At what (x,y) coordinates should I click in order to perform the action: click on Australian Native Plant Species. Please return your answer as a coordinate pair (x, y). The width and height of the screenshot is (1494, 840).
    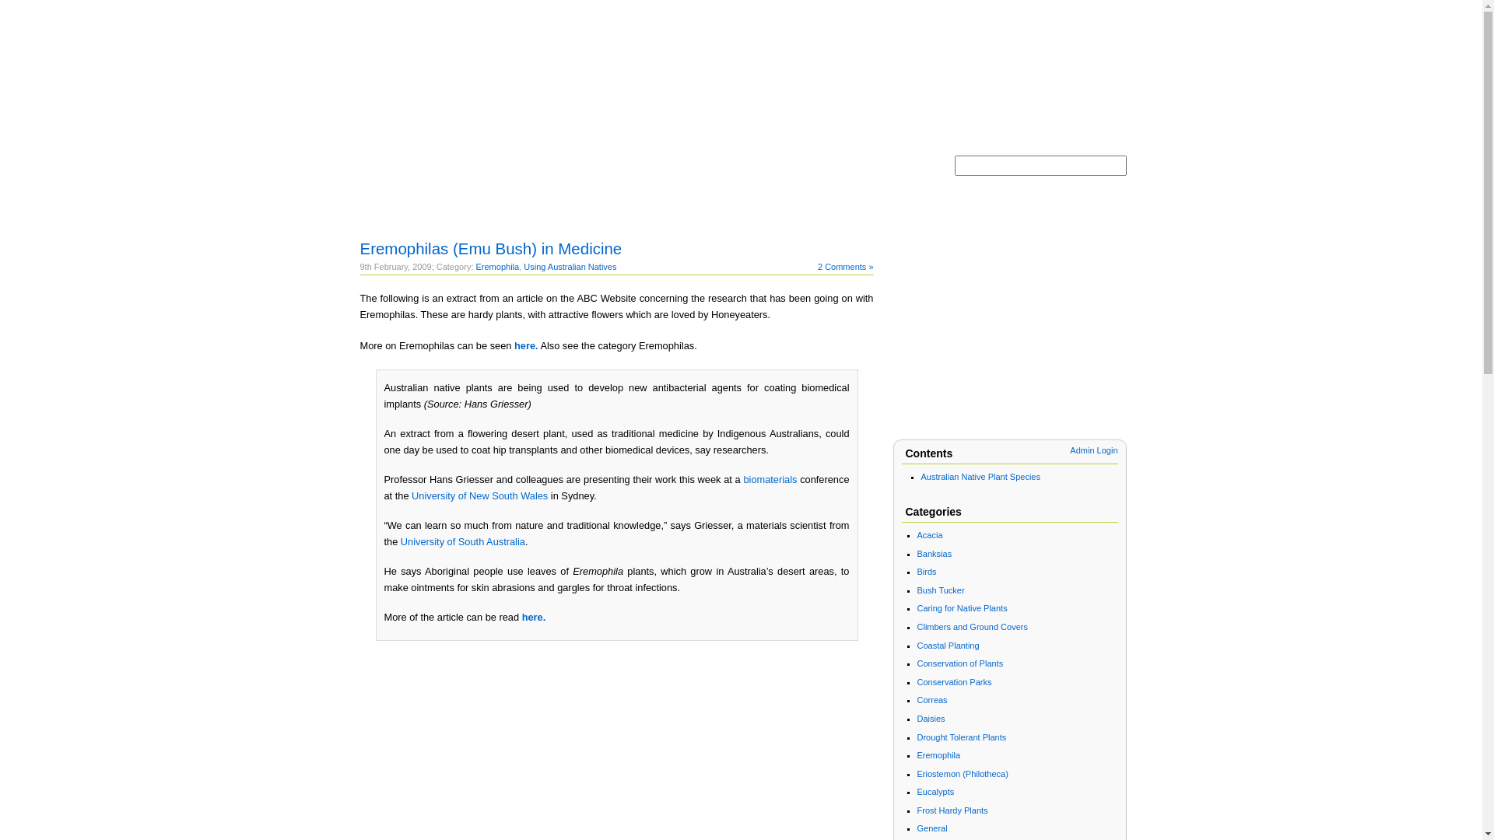
    Looking at the image, I should click on (980, 477).